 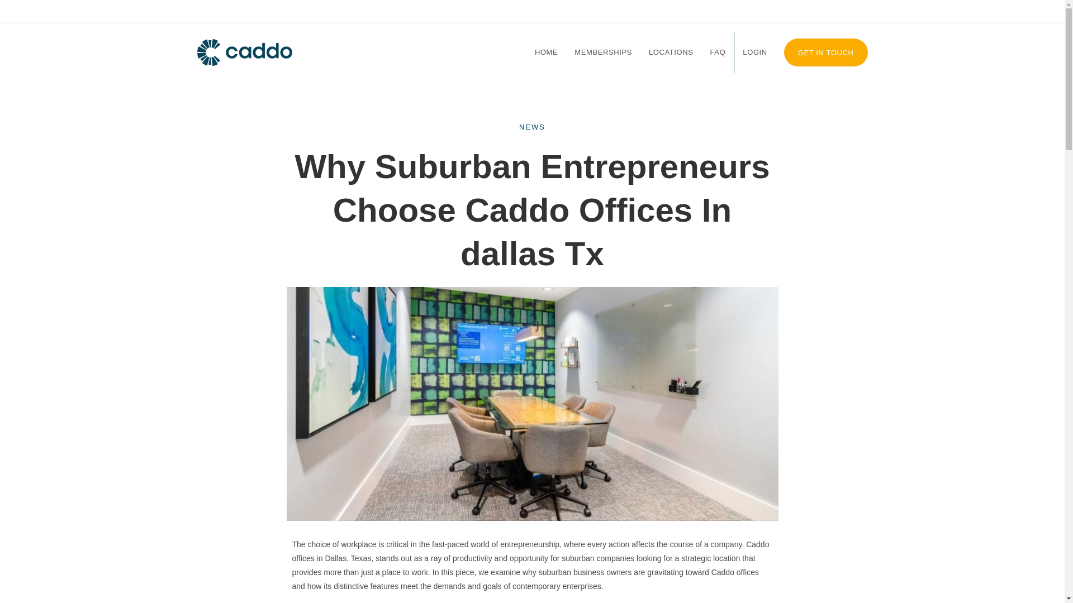 What do you see at coordinates (826, 52) in the screenshot?
I see `GET IN TOUCH` at bounding box center [826, 52].